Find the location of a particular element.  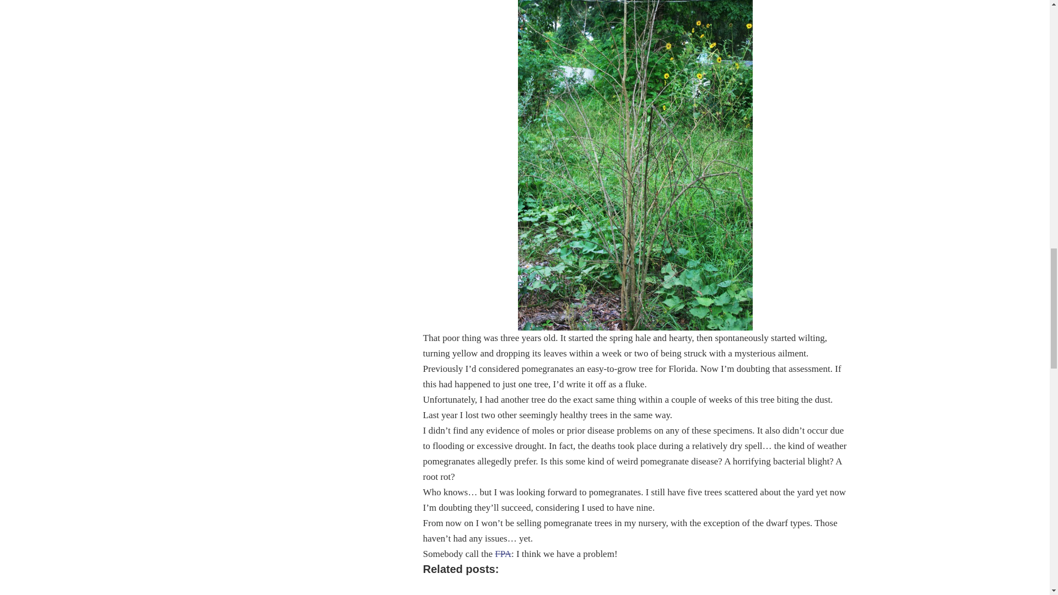

Diggin' these phat beets is located at coordinates (645, 590).